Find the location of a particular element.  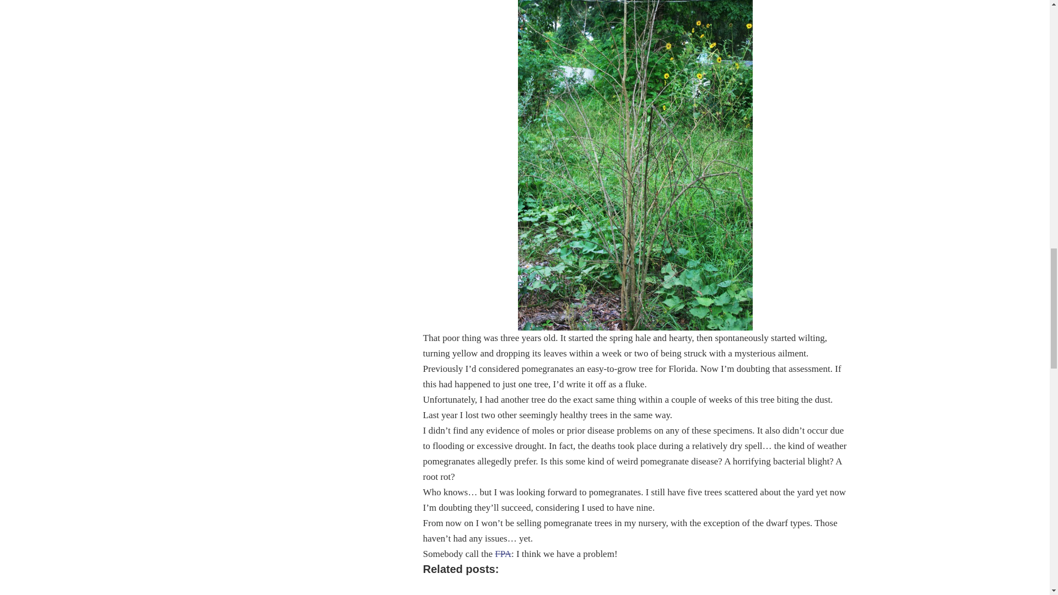

Diggin' these phat beets is located at coordinates (645, 590).